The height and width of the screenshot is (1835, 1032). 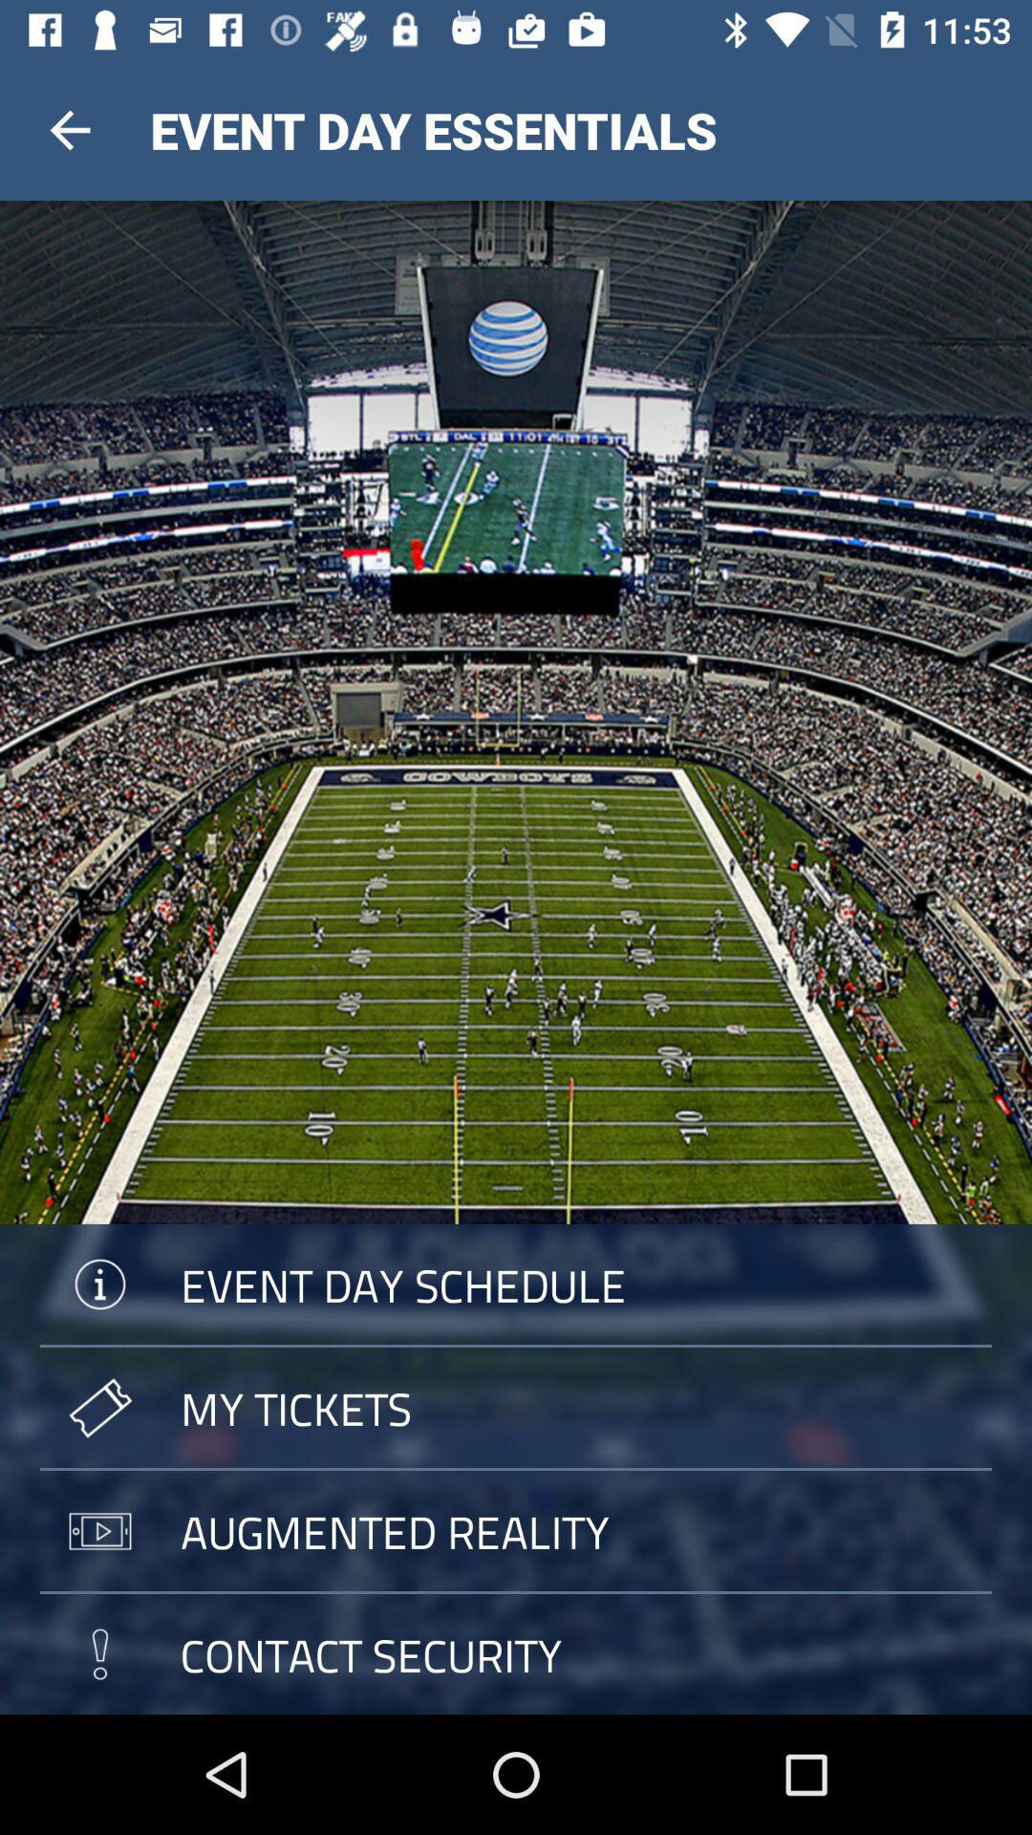 I want to click on press the item next to the event day essentials, so click(x=70, y=130).